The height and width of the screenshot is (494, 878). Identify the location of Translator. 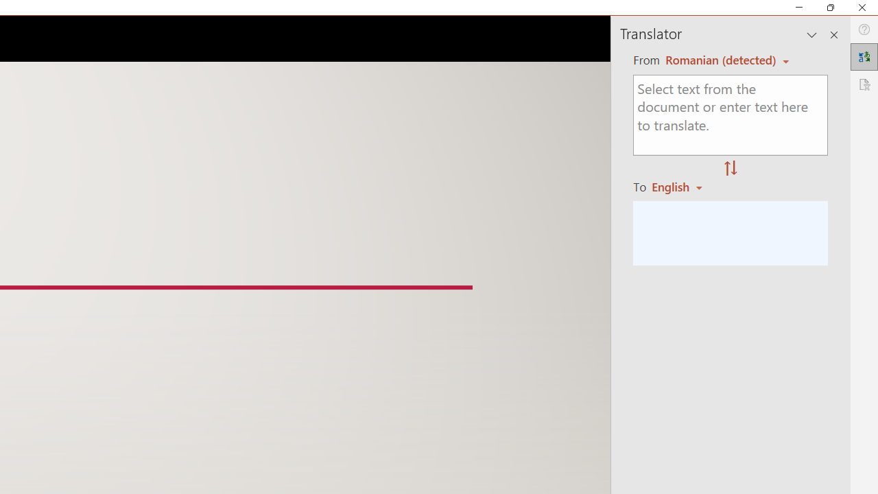
(864, 56).